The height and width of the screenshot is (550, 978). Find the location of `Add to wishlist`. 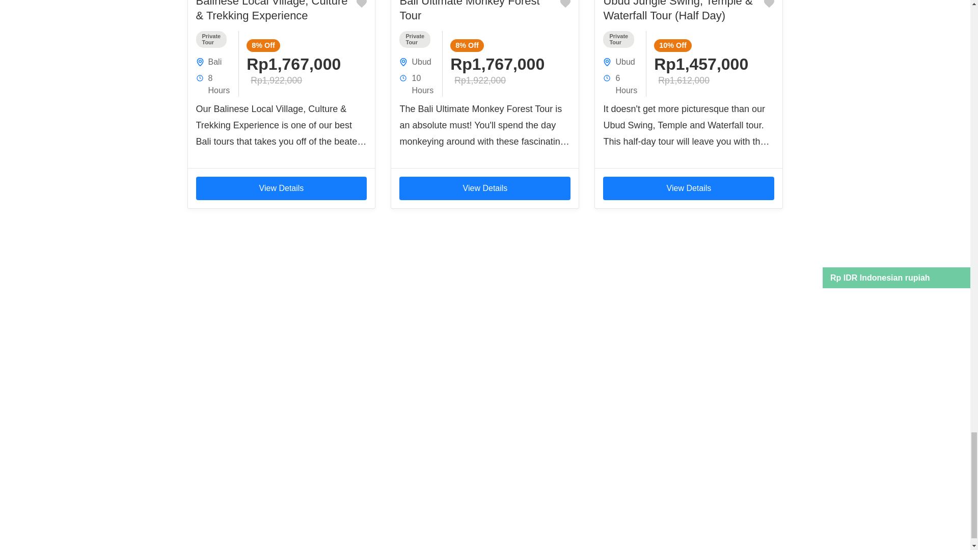

Add to wishlist is located at coordinates (769, 6).